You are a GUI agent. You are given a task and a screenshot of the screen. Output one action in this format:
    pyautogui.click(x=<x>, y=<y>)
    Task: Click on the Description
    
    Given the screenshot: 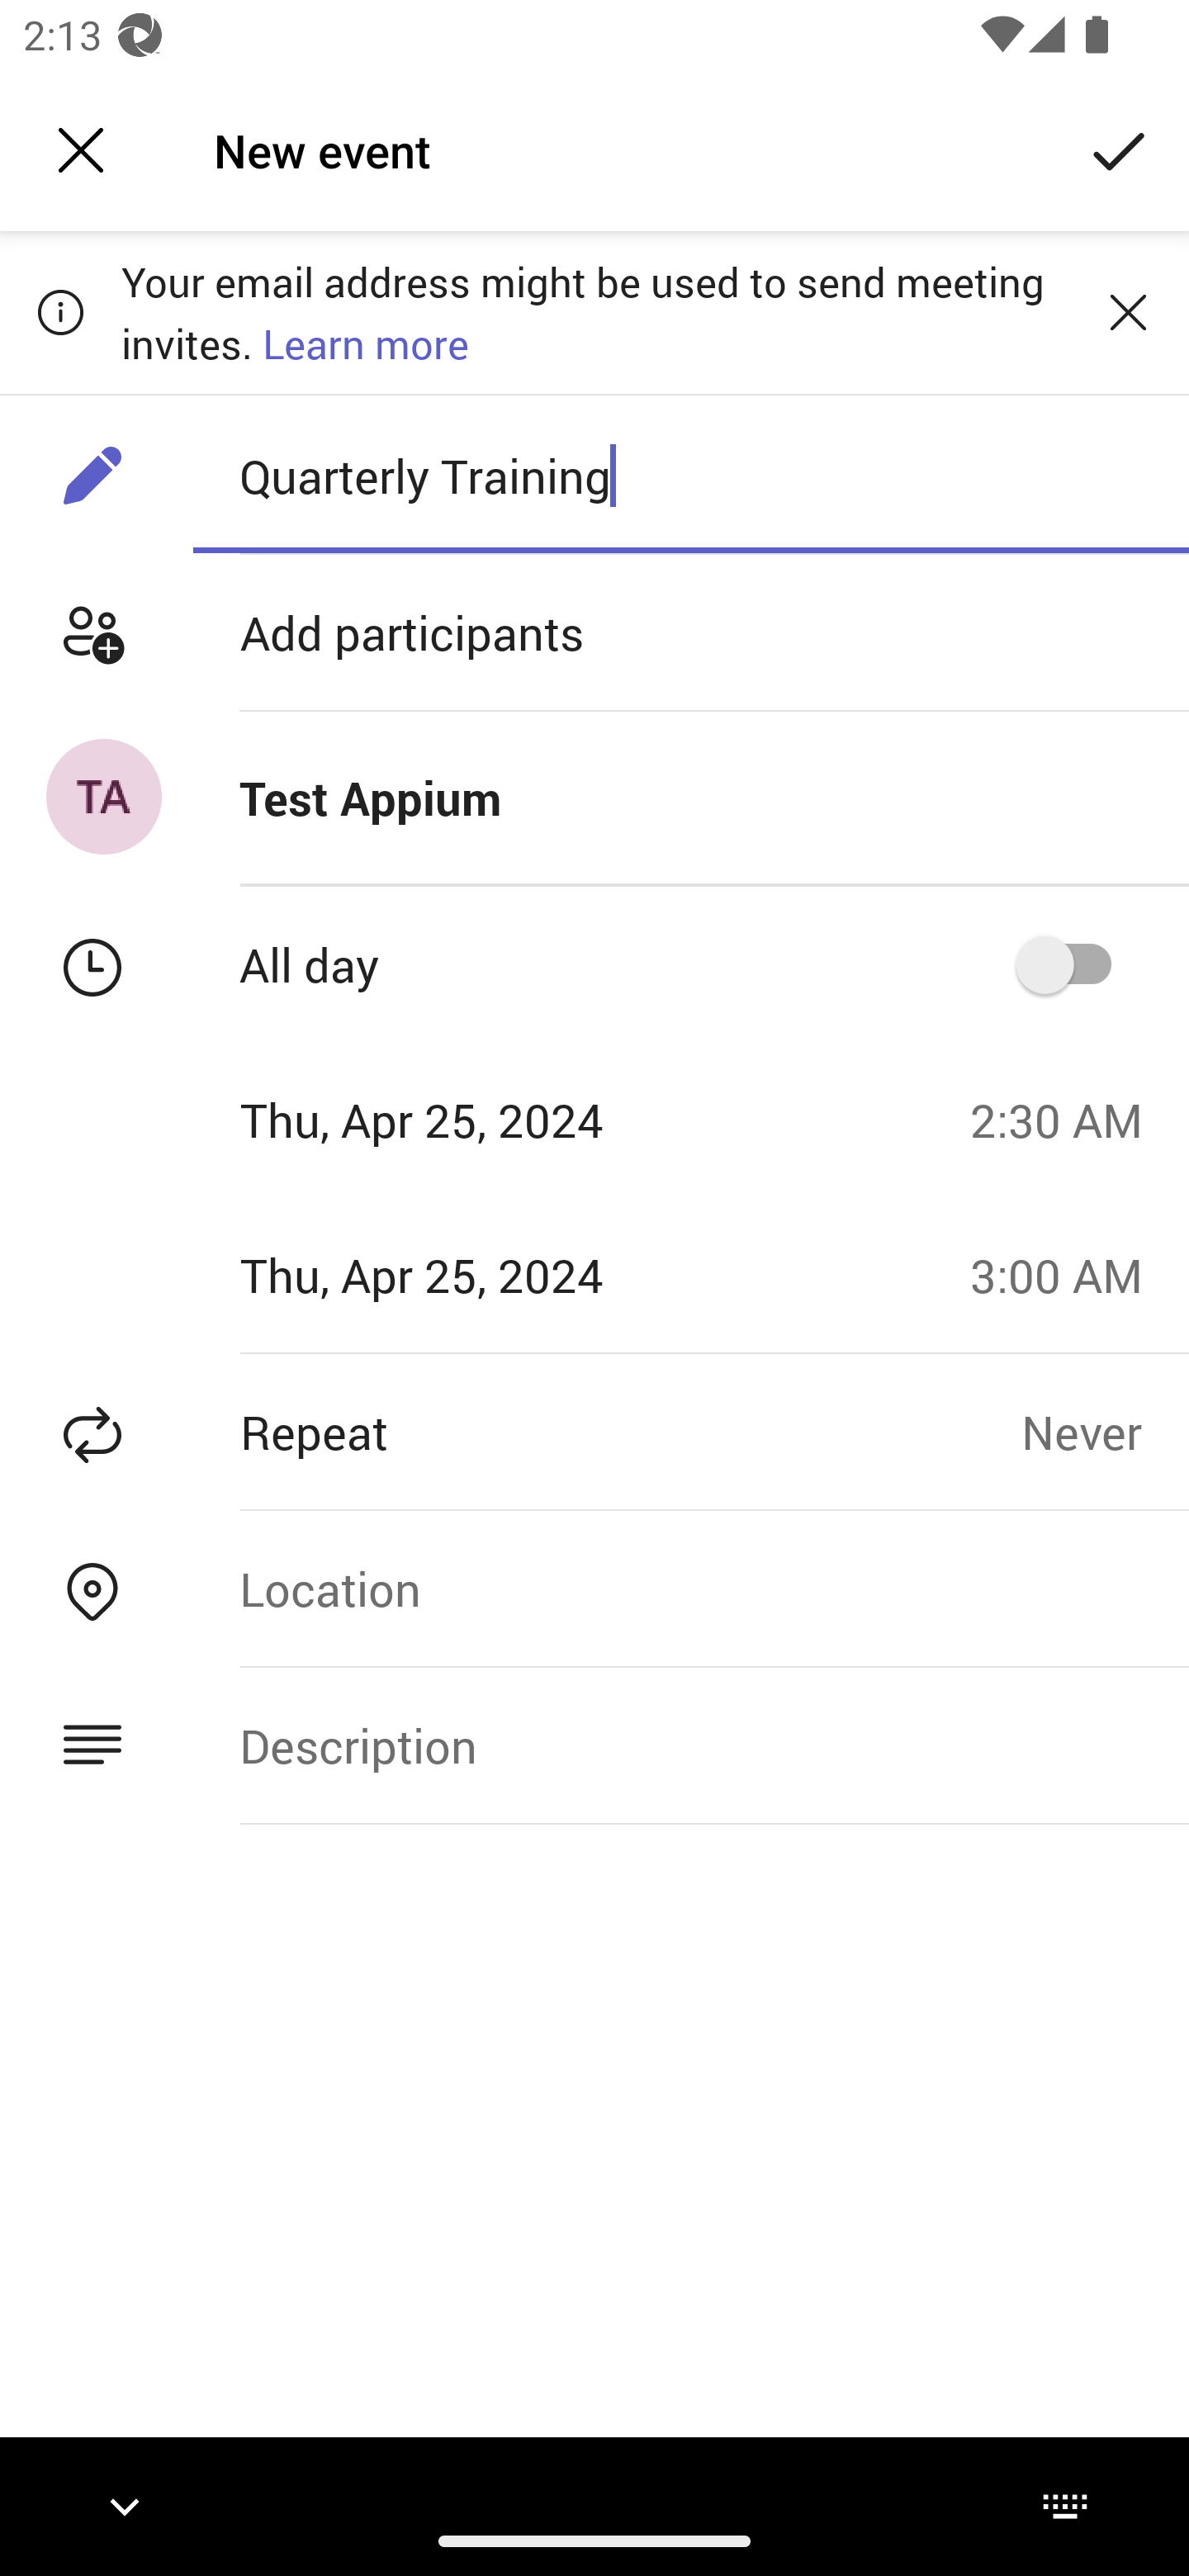 What is the action you would take?
    pyautogui.click(x=690, y=1745)
    